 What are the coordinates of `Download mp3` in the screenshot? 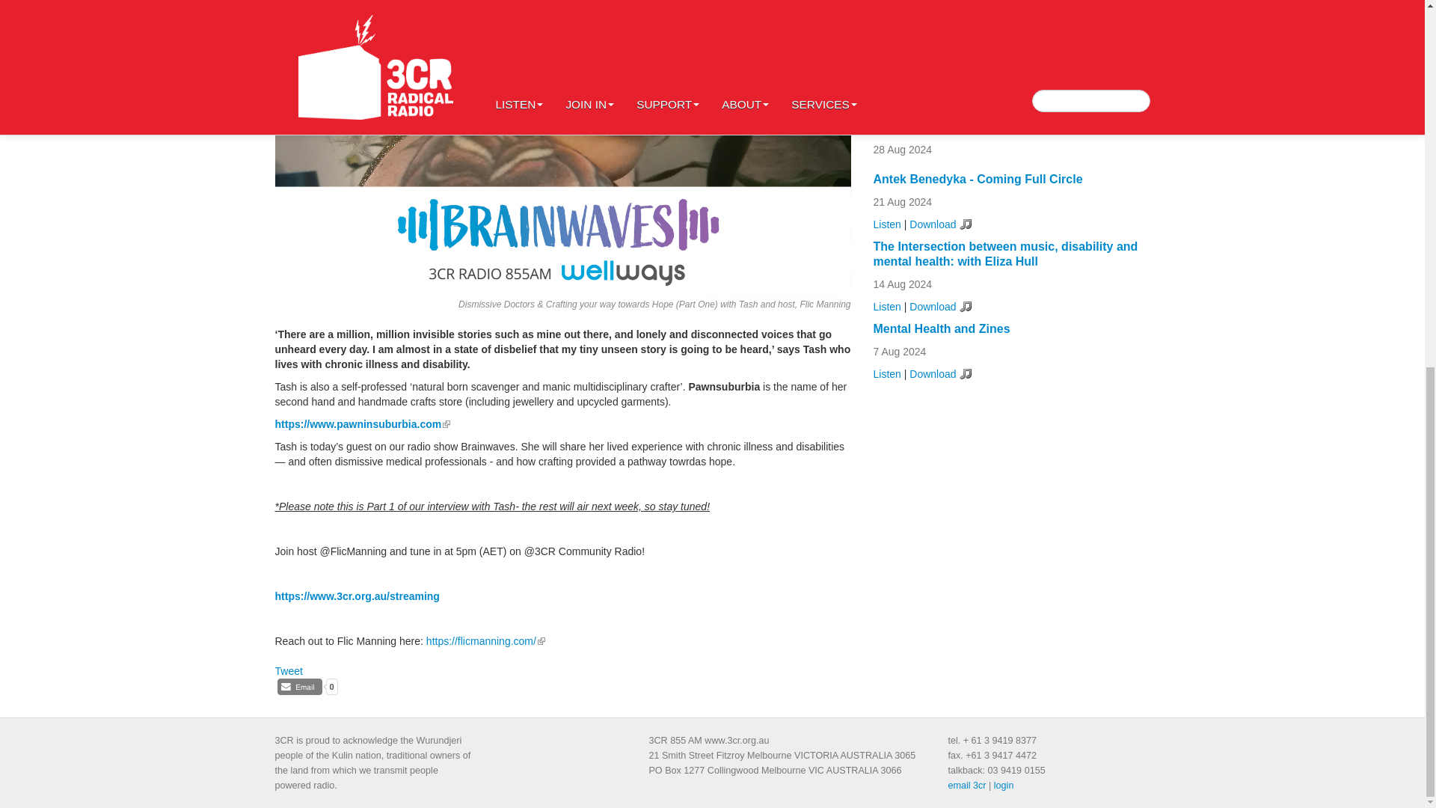 It's located at (939, 224).